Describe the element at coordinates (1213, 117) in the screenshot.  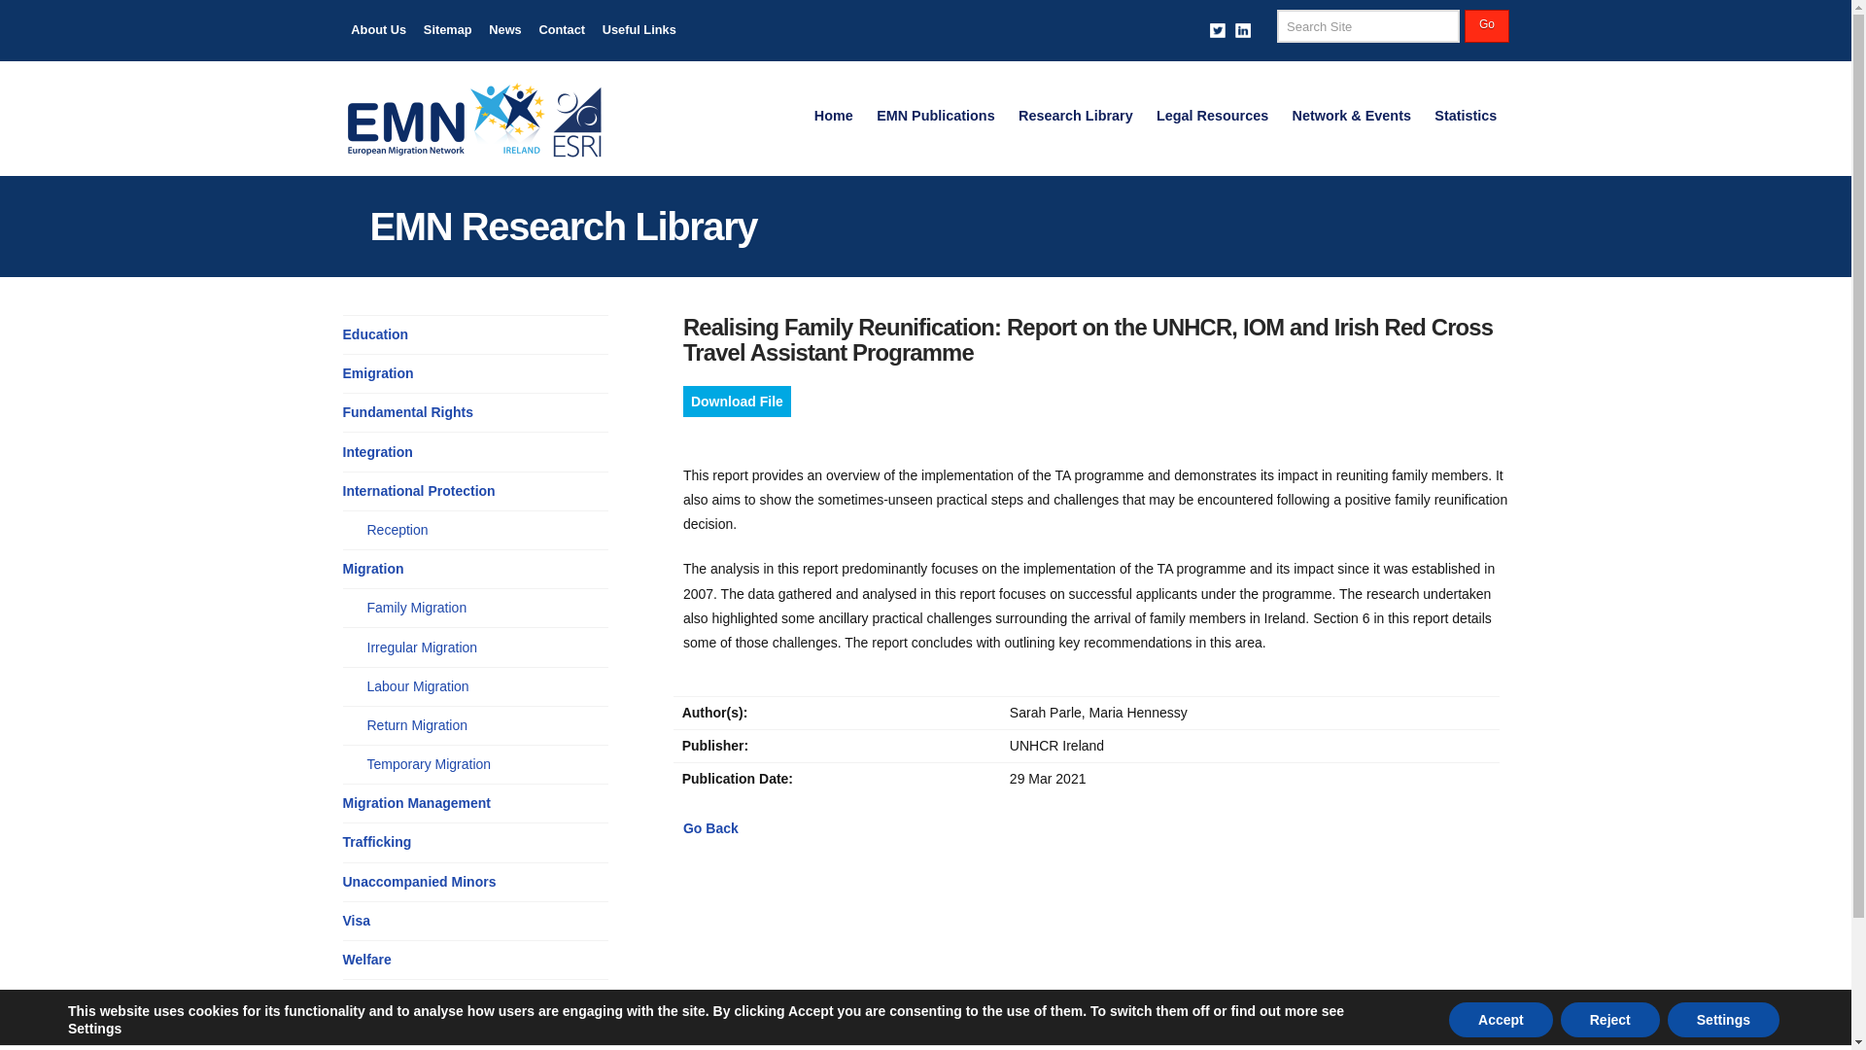
I see `Legal Resources` at that location.